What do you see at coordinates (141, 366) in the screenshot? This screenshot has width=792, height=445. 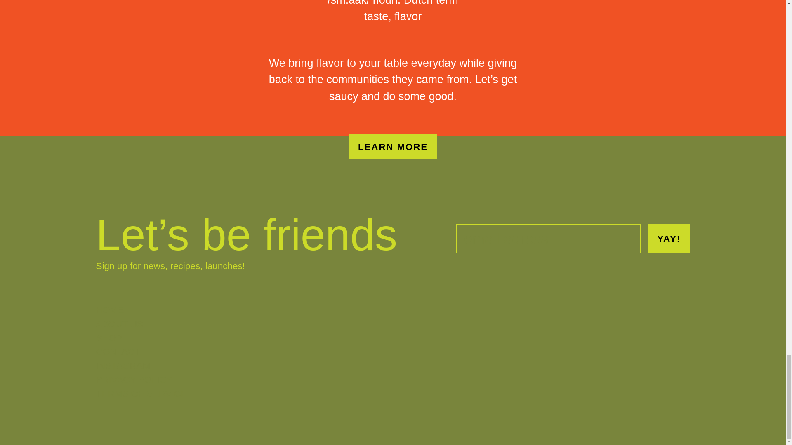 I see `INSTAGRAM` at bounding box center [141, 366].